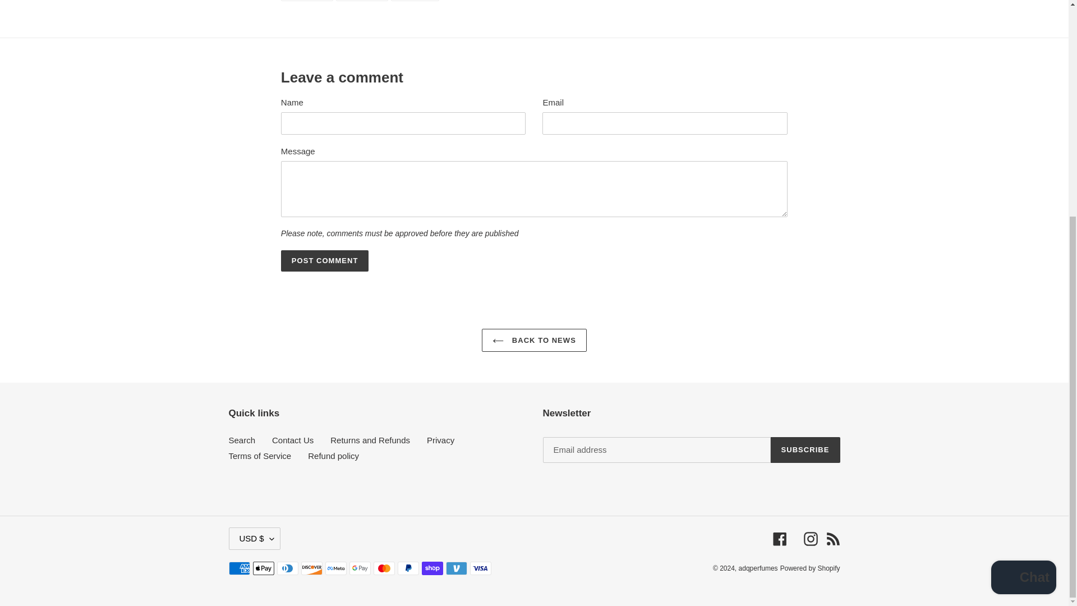  I want to click on Facebook, so click(440, 440).